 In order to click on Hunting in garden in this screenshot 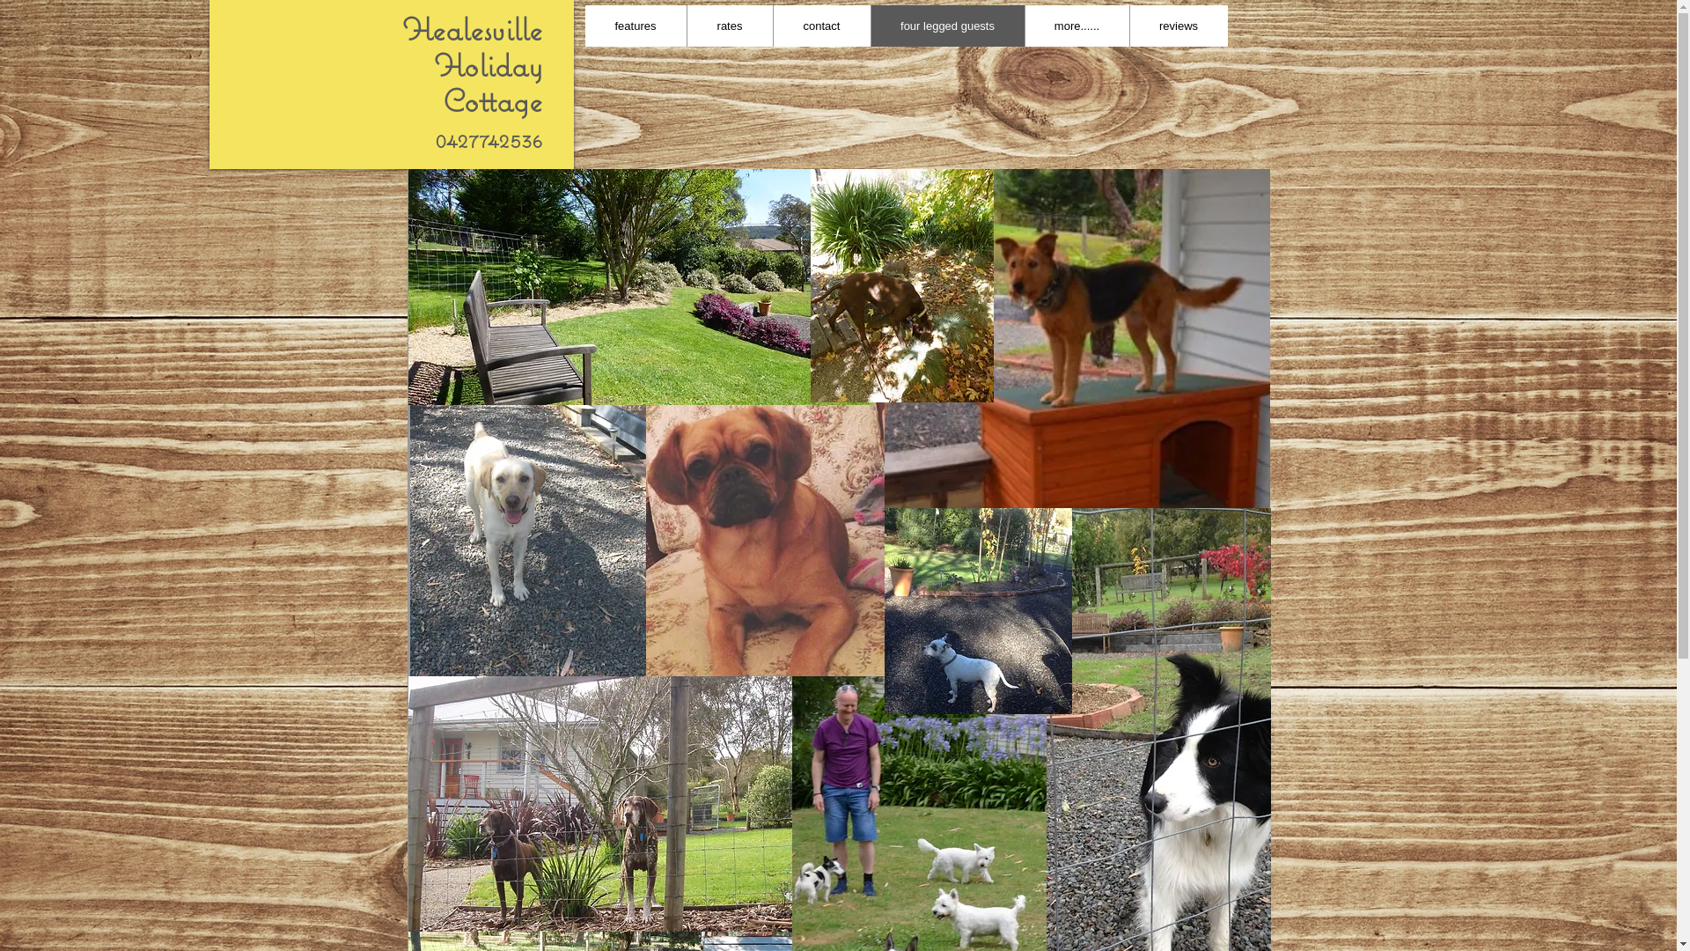, I will do `click(901, 285)`.